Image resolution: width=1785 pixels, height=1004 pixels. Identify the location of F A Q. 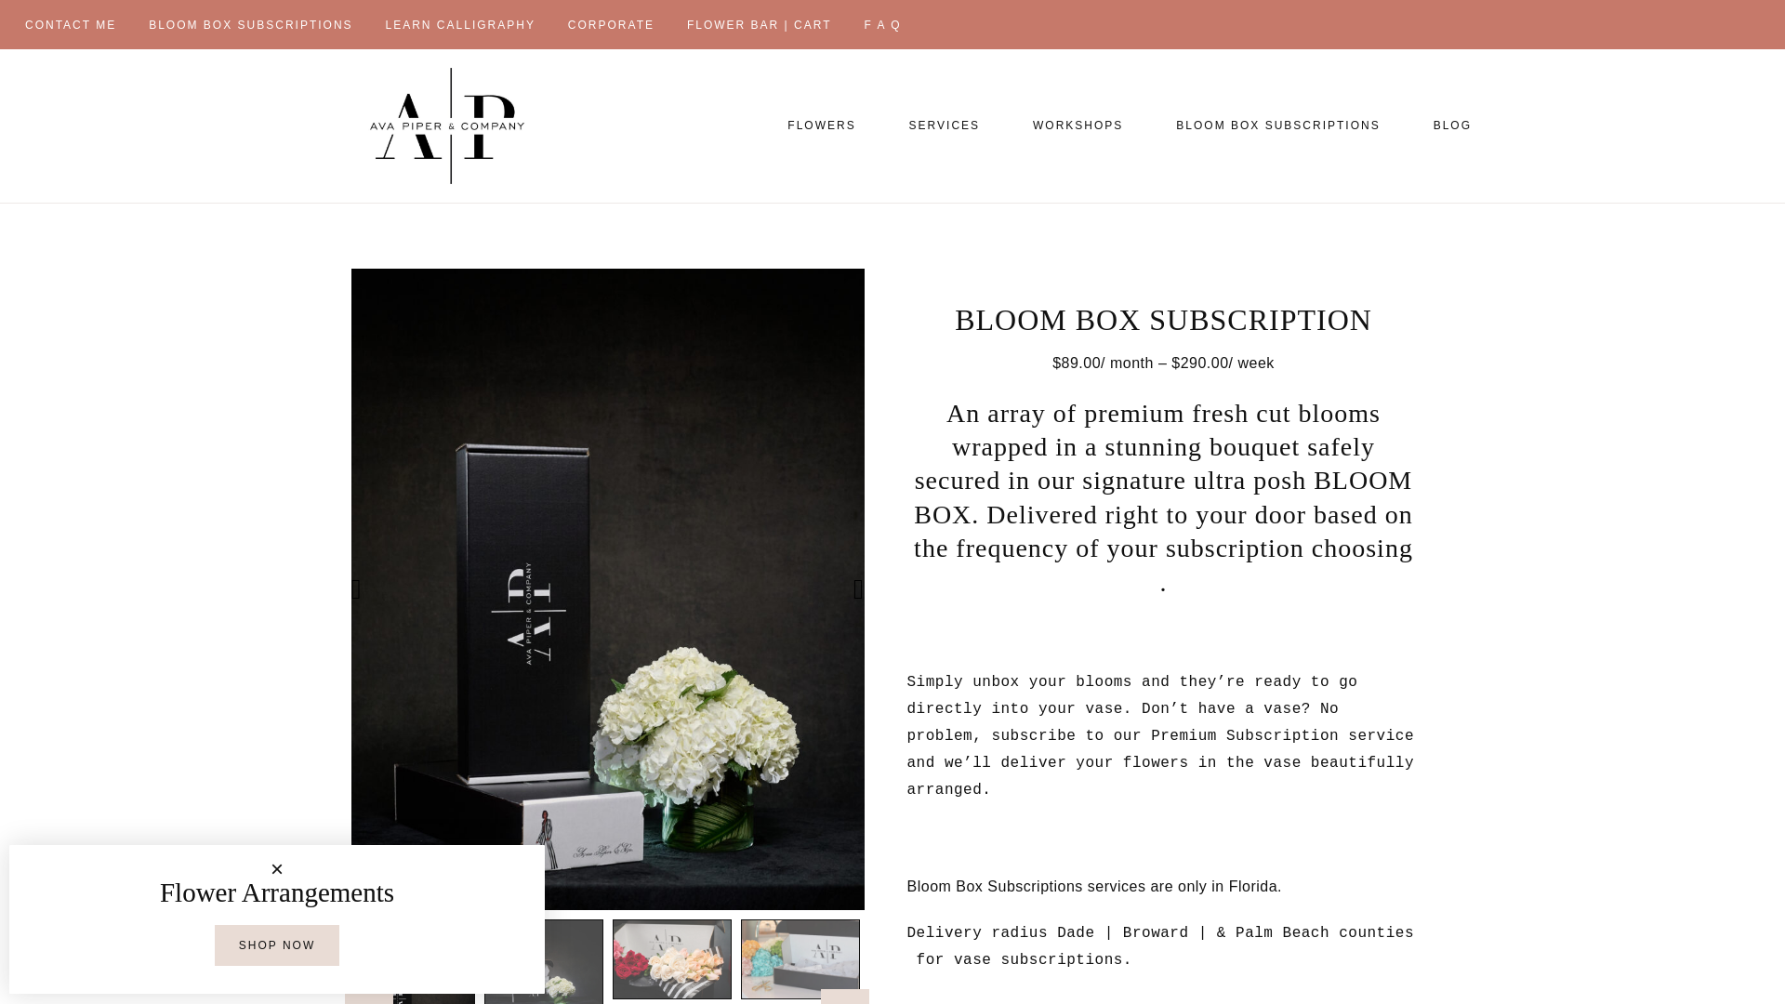
(881, 24).